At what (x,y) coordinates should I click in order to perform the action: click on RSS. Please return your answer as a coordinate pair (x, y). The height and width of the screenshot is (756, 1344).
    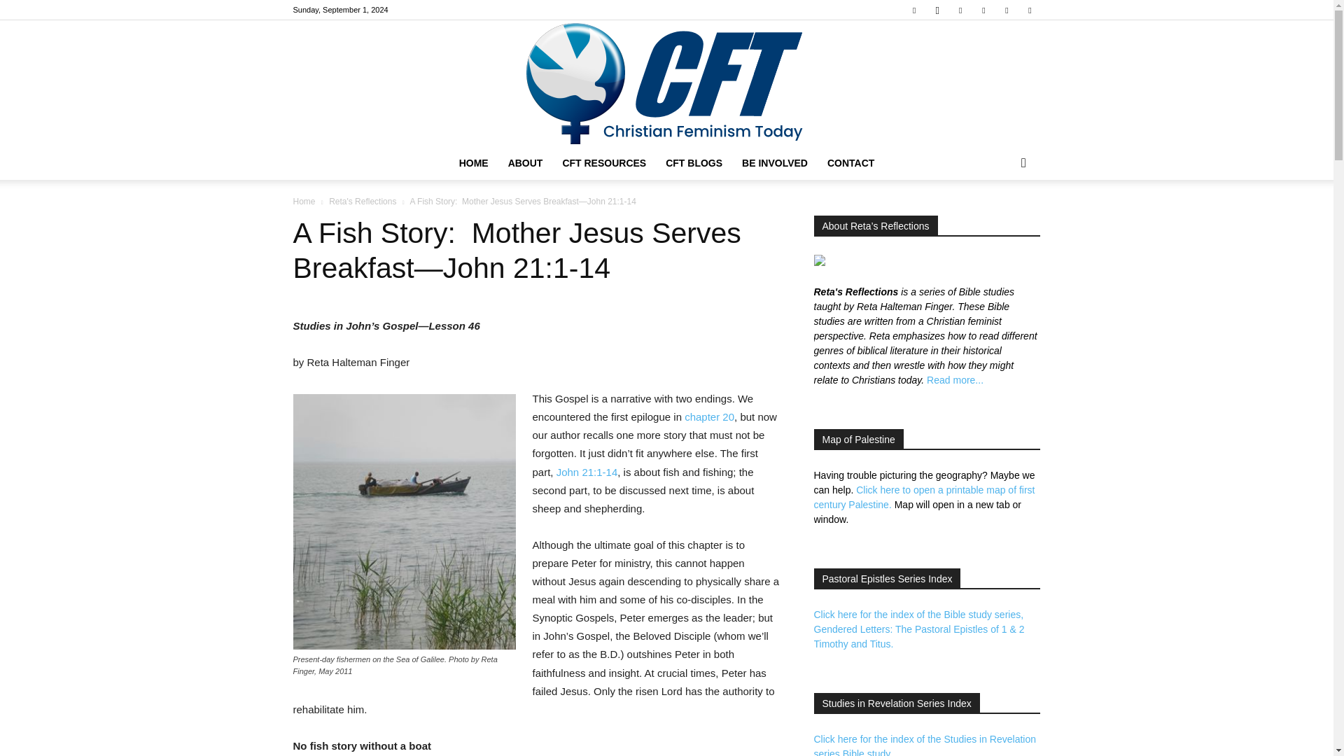
    Looking at the image, I should click on (983, 10).